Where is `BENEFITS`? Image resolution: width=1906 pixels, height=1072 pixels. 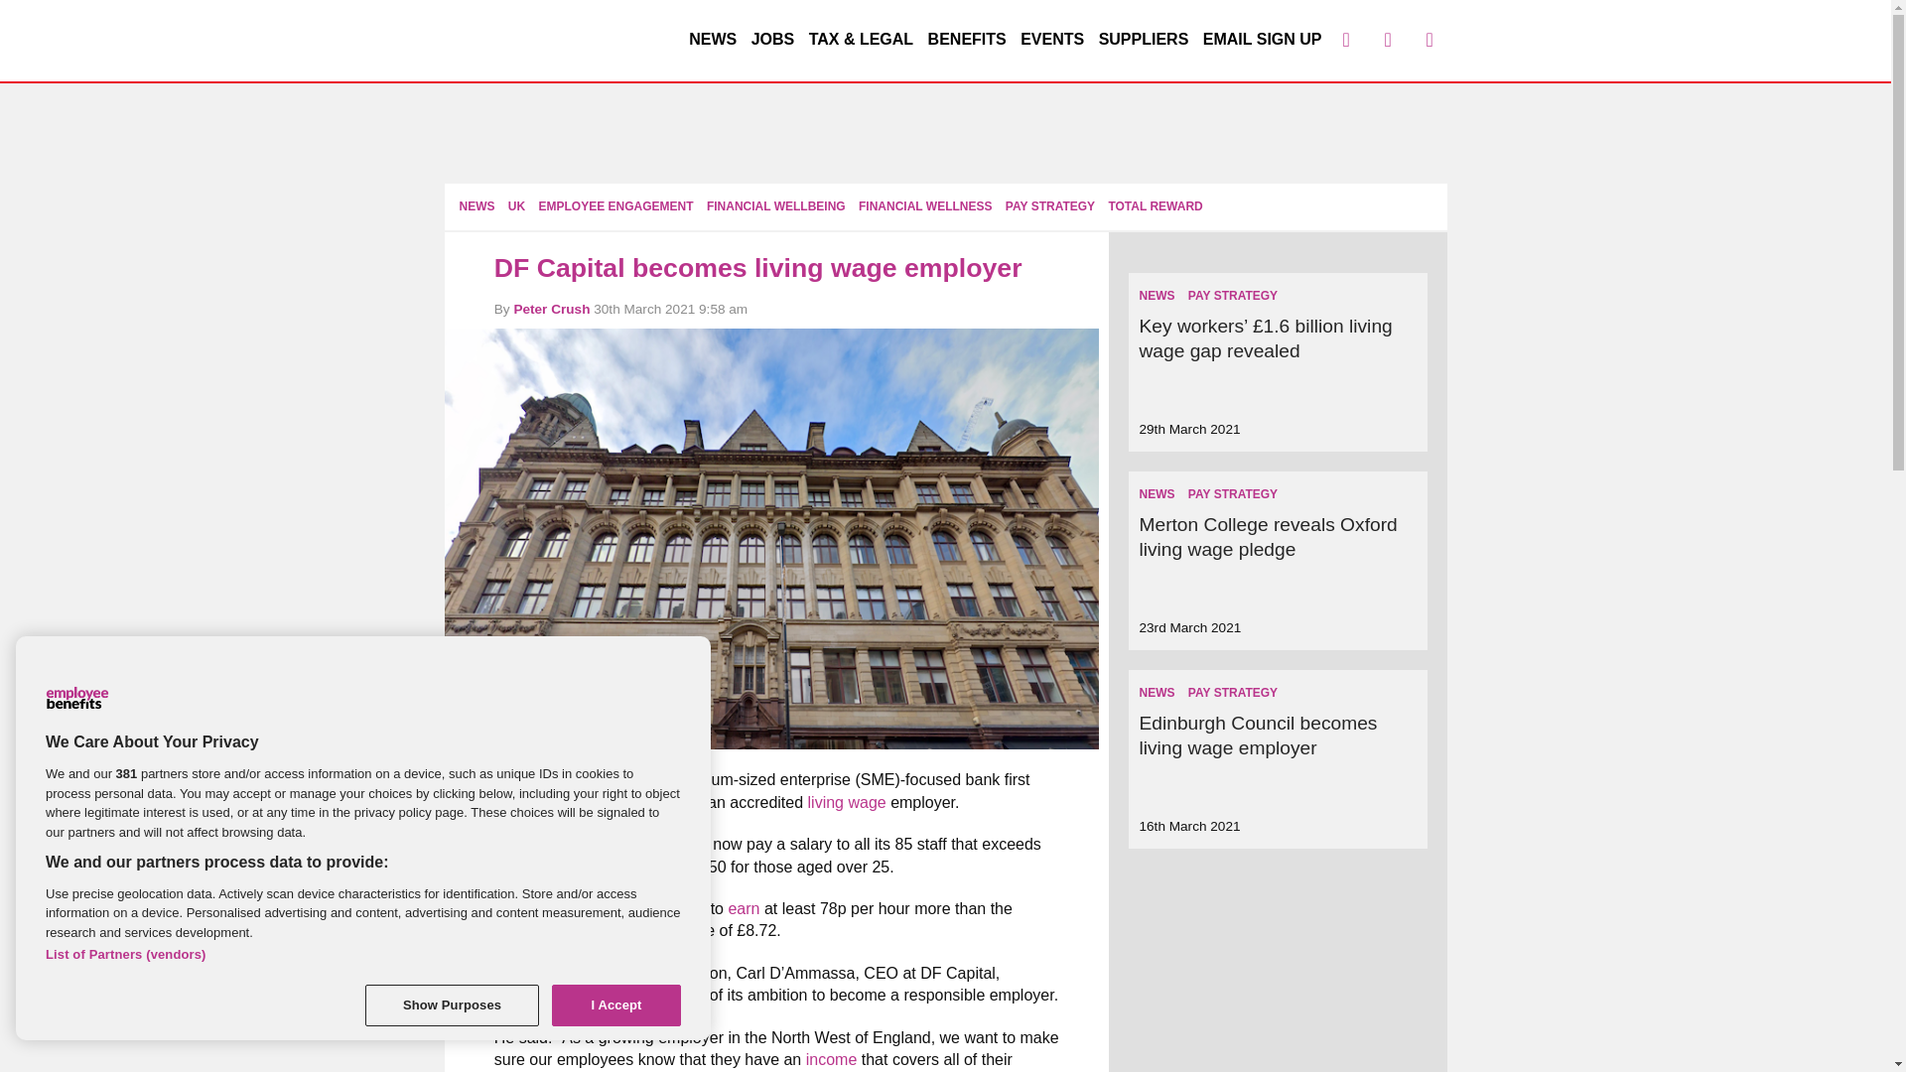 BENEFITS is located at coordinates (967, 39).